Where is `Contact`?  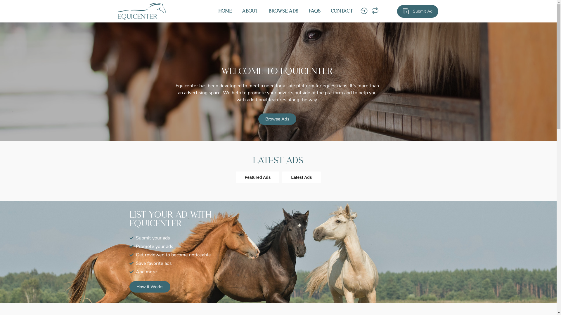
Contact is located at coordinates (342, 11).